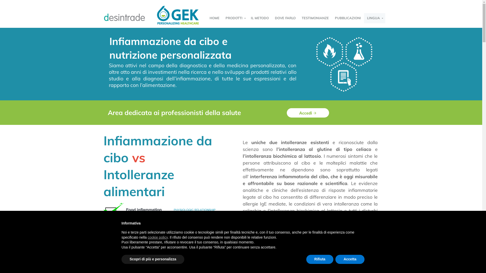 The image size is (486, 273). Describe the element at coordinates (215, 18) in the screenshot. I see `HOME` at that location.